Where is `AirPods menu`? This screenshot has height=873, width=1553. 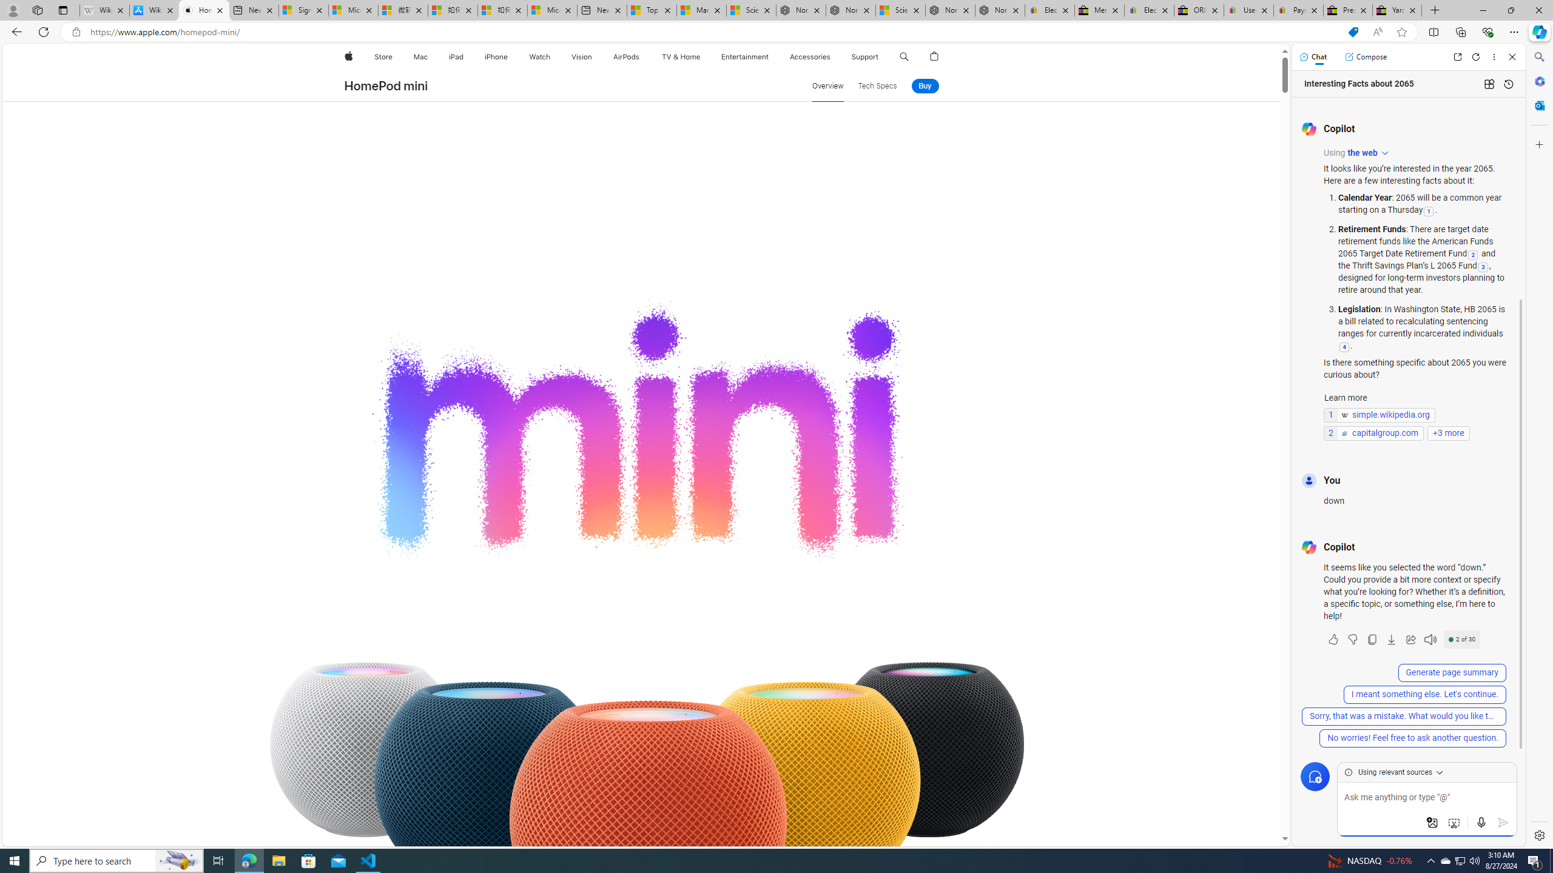 AirPods menu is located at coordinates (642, 57).